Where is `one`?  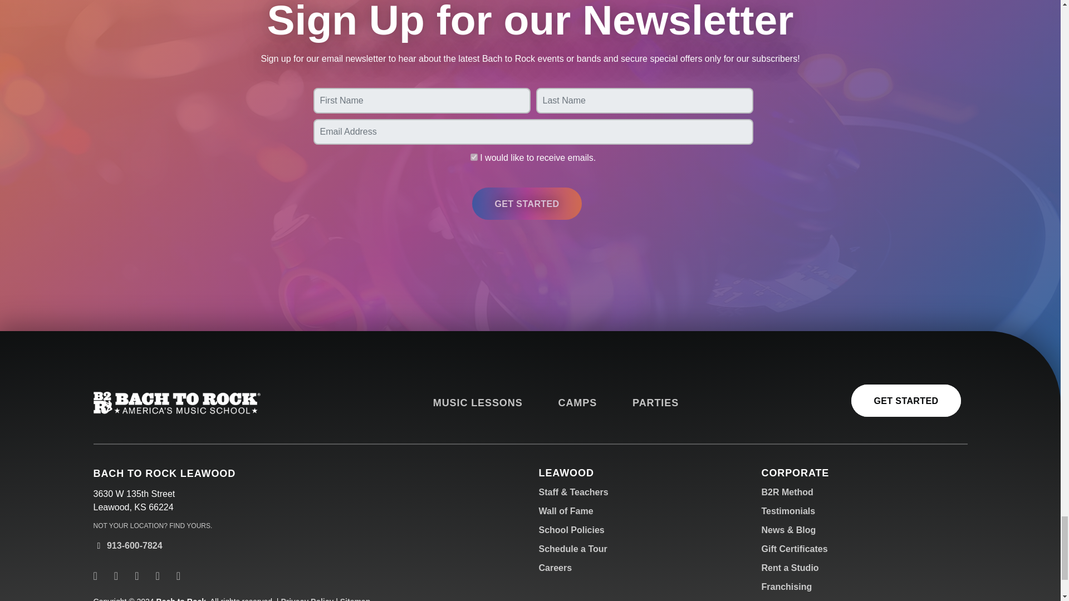
one is located at coordinates (474, 157).